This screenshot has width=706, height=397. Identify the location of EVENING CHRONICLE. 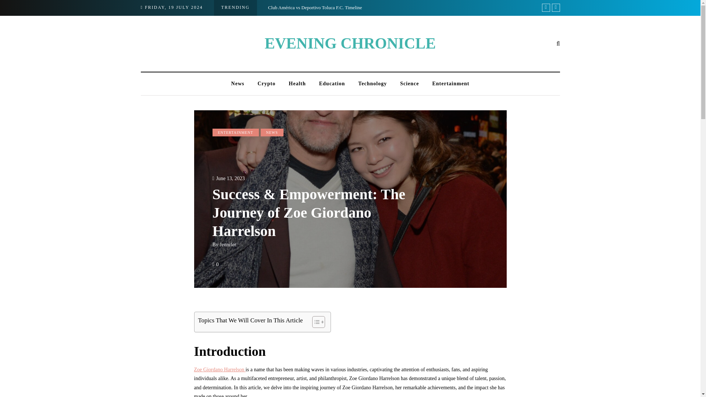
(350, 43).